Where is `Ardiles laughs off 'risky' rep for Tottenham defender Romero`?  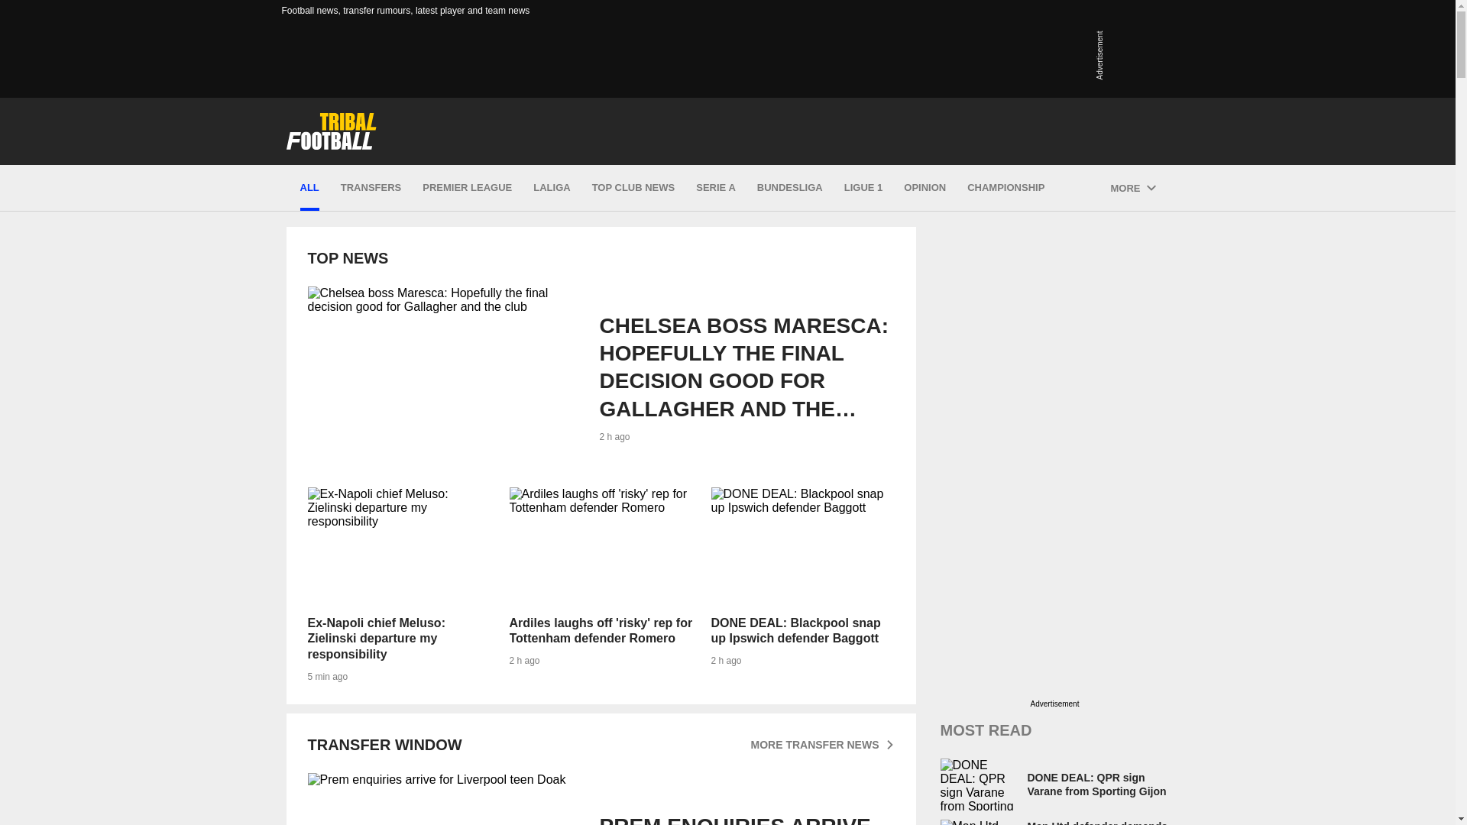
Ardiles laughs off 'risky' rep for Tottenham defender Romero is located at coordinates (443, 799).